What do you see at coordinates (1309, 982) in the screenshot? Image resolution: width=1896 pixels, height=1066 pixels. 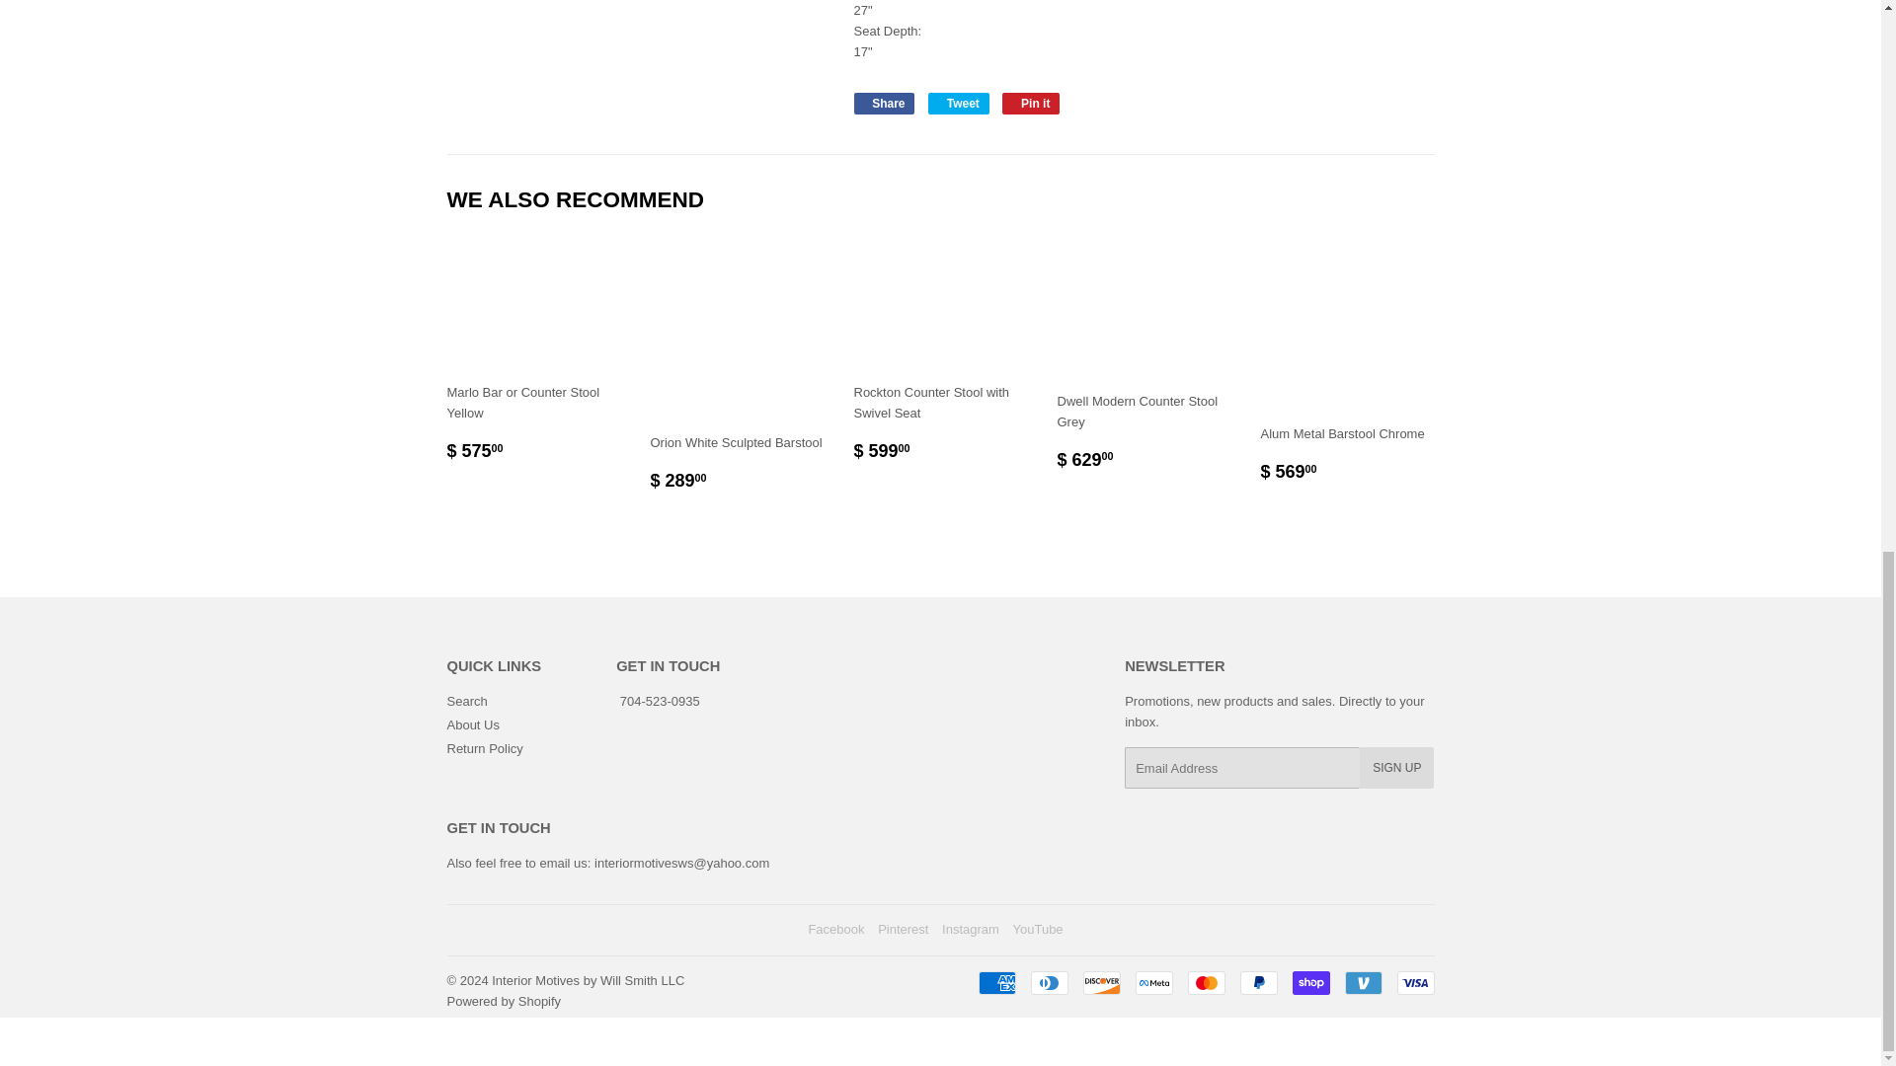 I see `Interior Motives by Will Smith LLC on Instagram` at bounding box center [1309, 982].